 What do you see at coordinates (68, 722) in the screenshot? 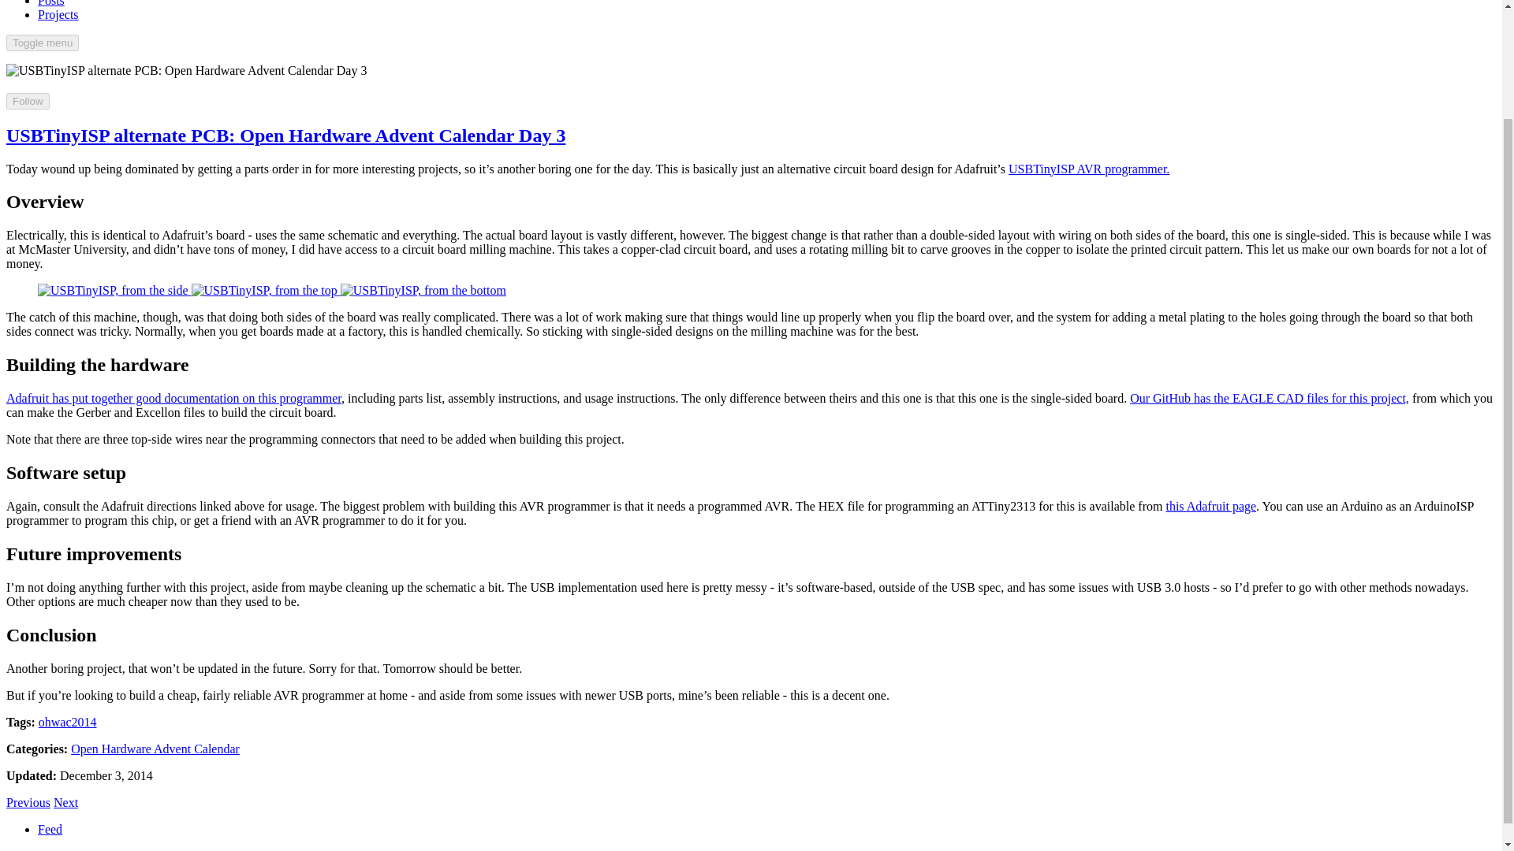
I see `ohwac2014` at bounding box center [68, 722].